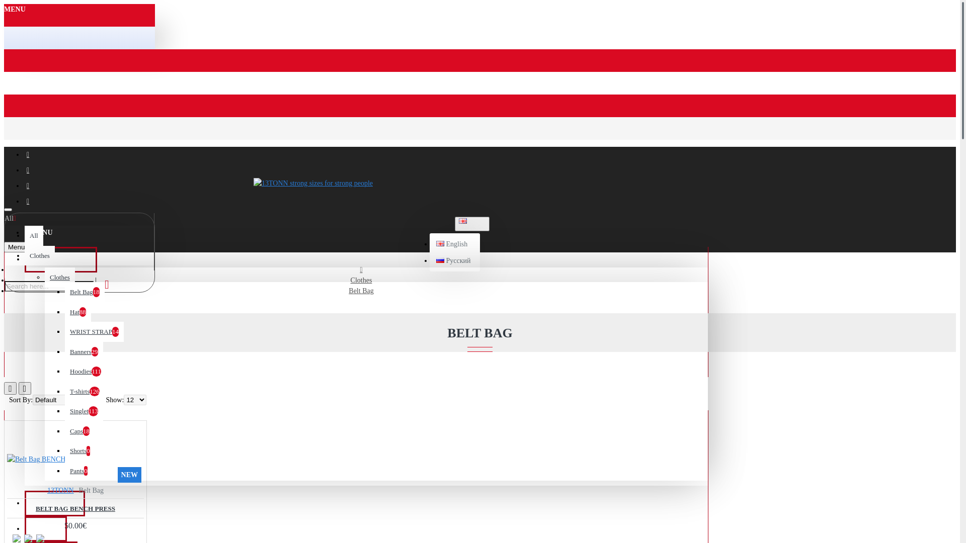 This screenshot has height=543, width=966. I want to click on WRIST STRAP
14, so click(94, 332).